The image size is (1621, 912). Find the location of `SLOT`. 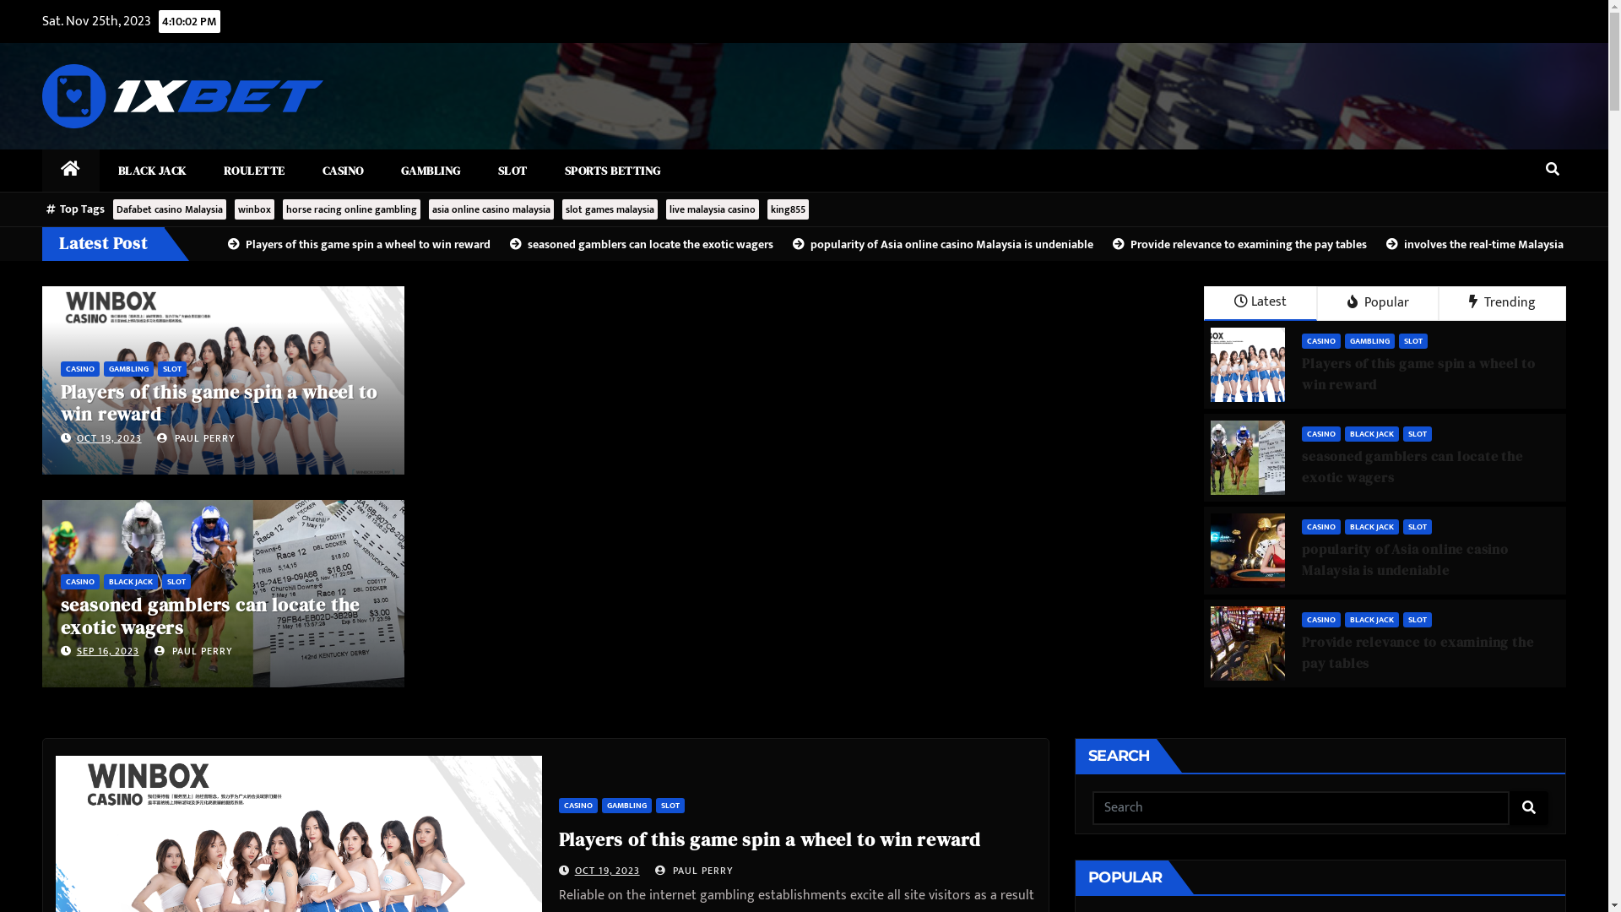

SLOT is located at coordinates (1413, 341).